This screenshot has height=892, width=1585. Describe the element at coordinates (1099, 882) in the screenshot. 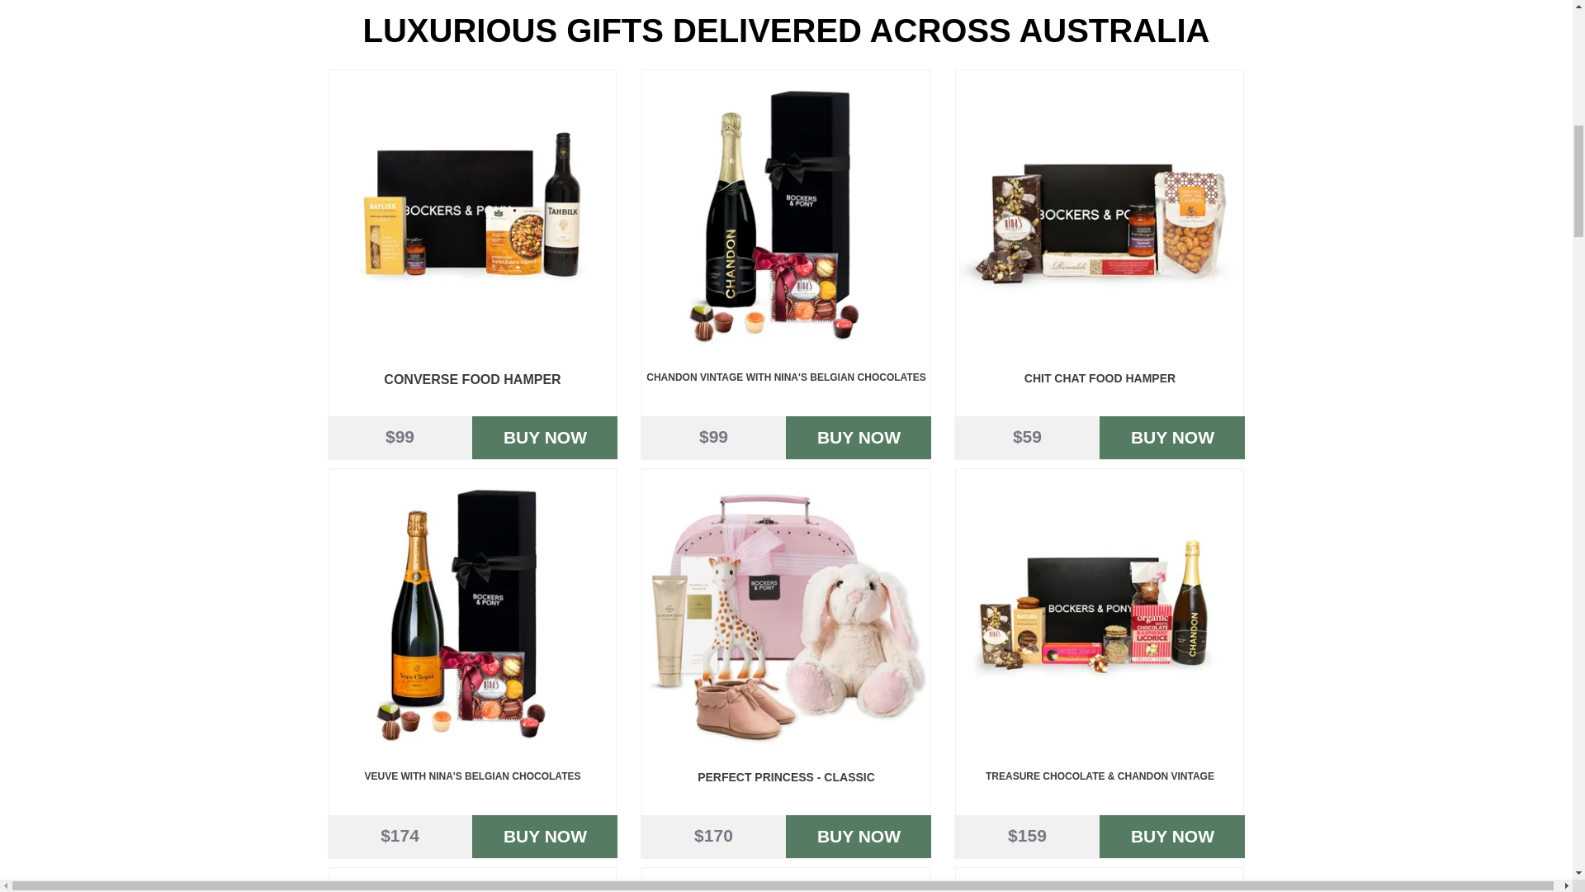

I see `Small Talk Hamper` at that location.